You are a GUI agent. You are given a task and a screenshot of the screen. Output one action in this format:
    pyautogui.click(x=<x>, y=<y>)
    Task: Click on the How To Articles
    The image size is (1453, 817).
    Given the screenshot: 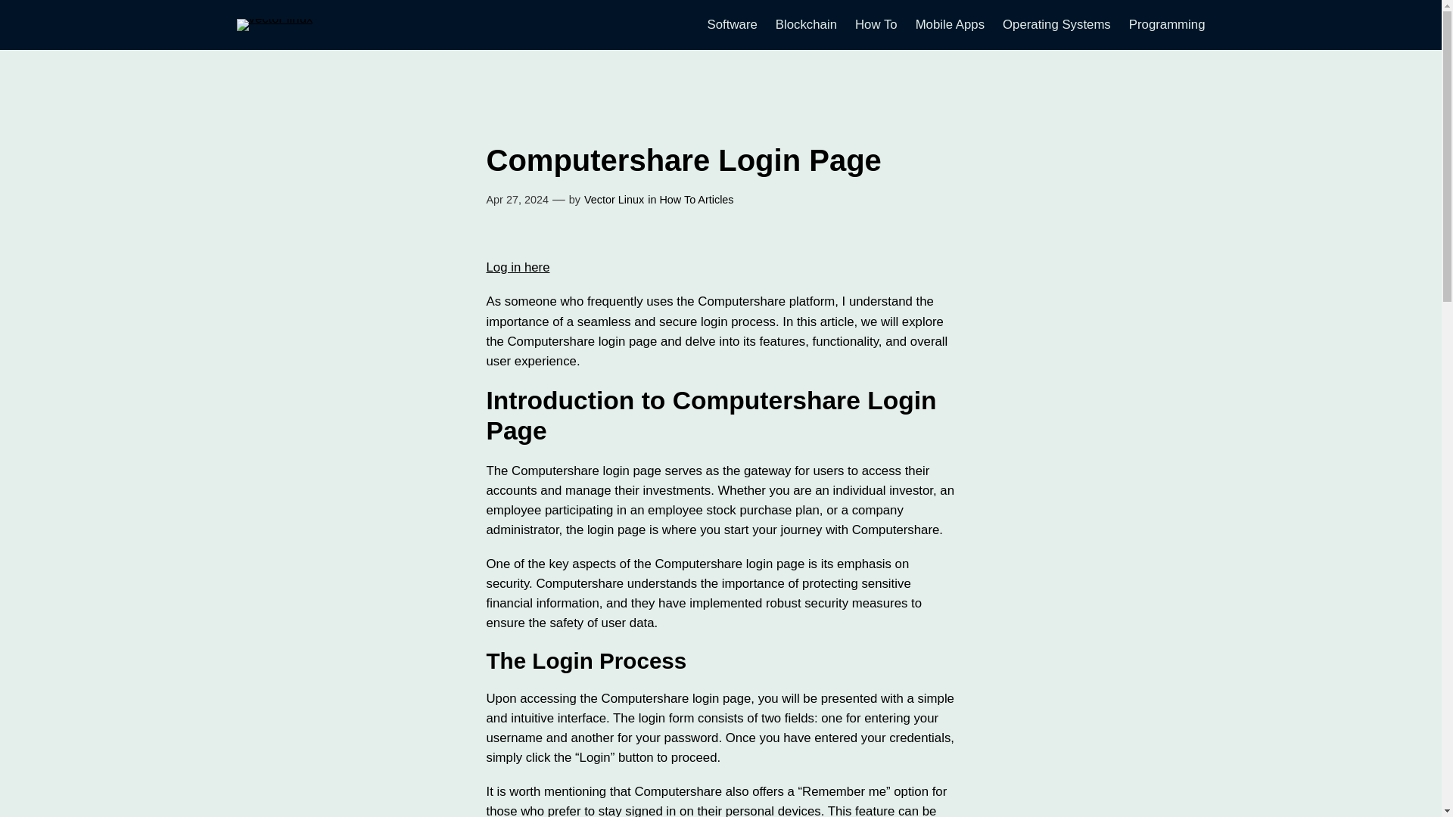 What is the action you would take?
    pyautogui.click(x=696, y=200)
    